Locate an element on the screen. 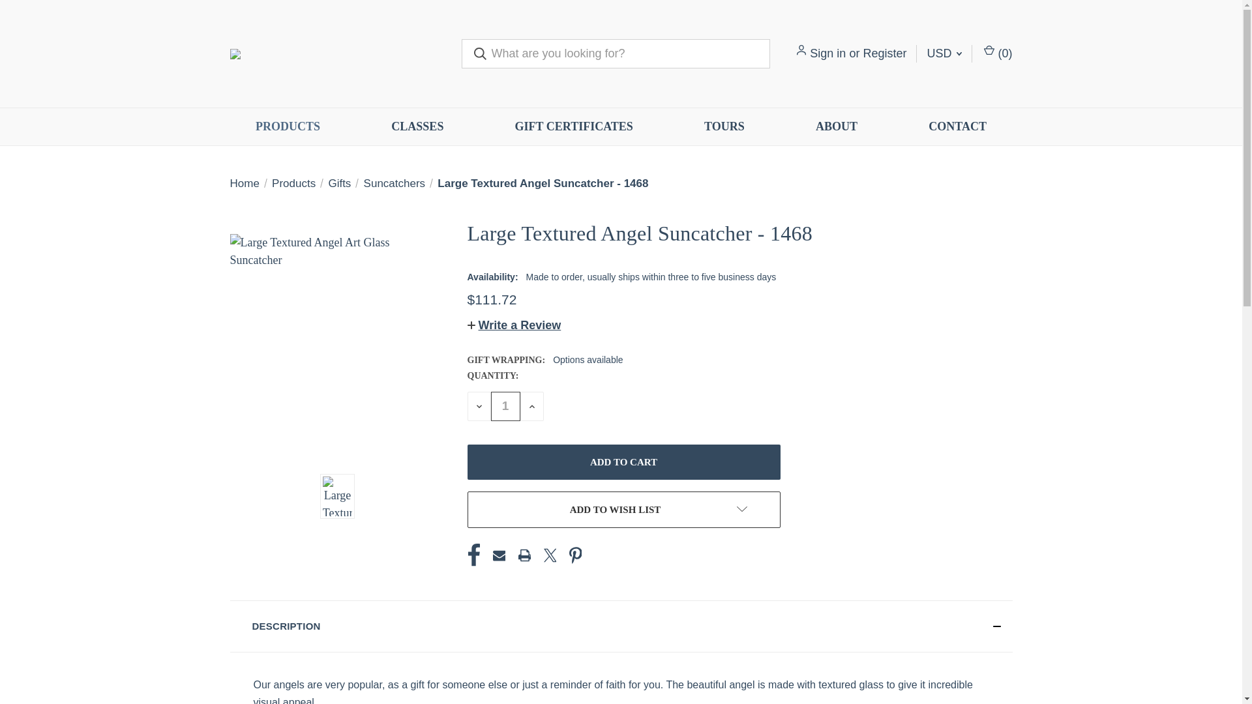 This screenshot has height=704, width=1252. PRODUCTS is located at coordinates (288, 126).